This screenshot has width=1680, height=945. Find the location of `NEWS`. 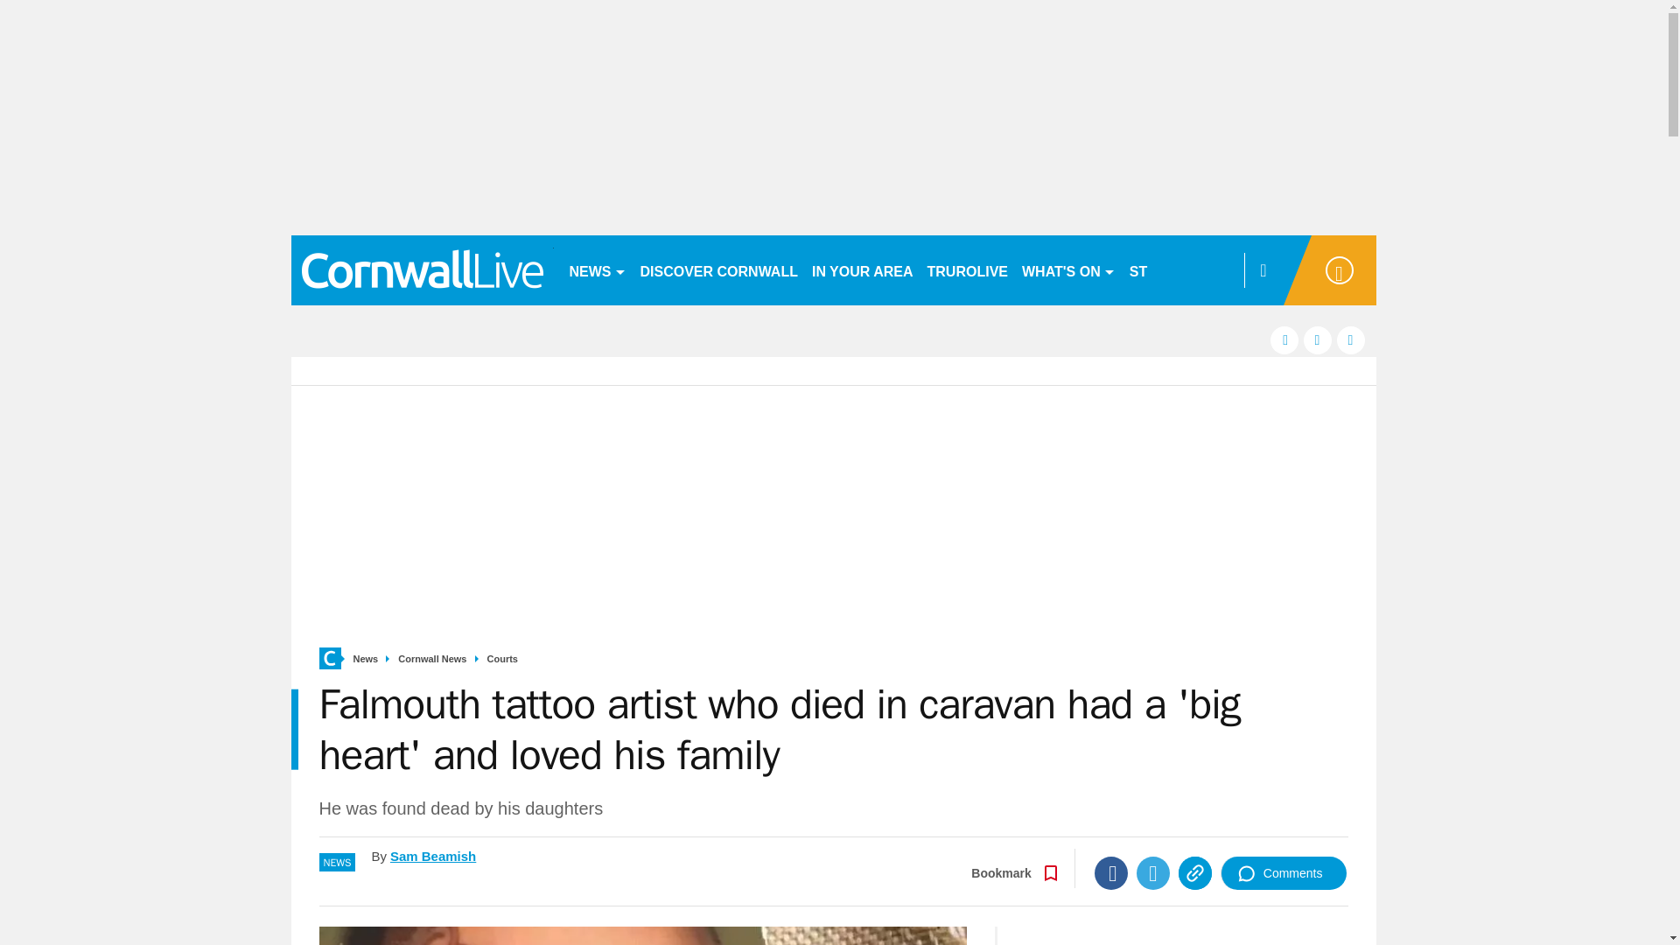

NEWS is located at coordinates (597, 269).